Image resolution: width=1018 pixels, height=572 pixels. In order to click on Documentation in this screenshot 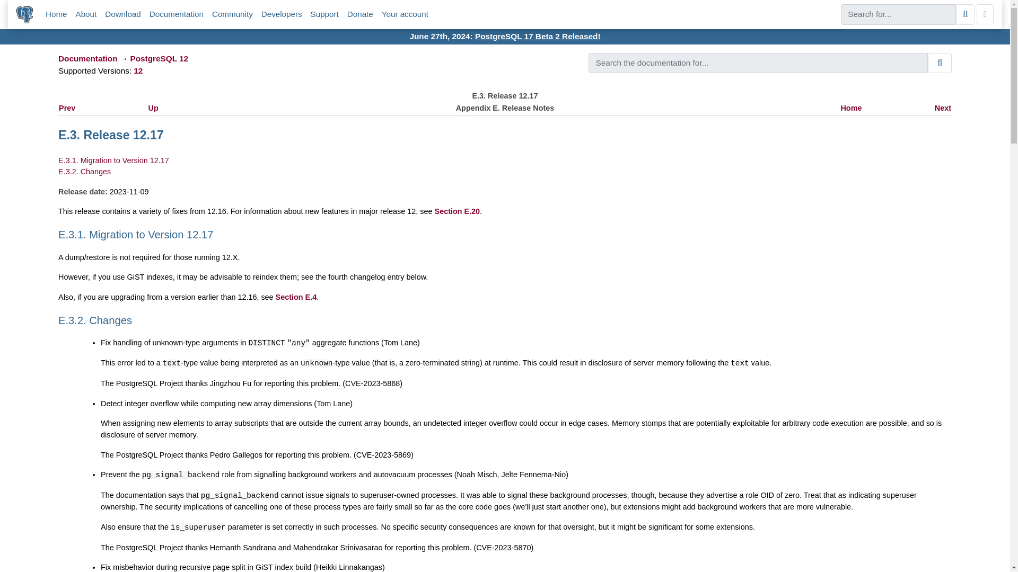, I will do `click(177, 14)`.